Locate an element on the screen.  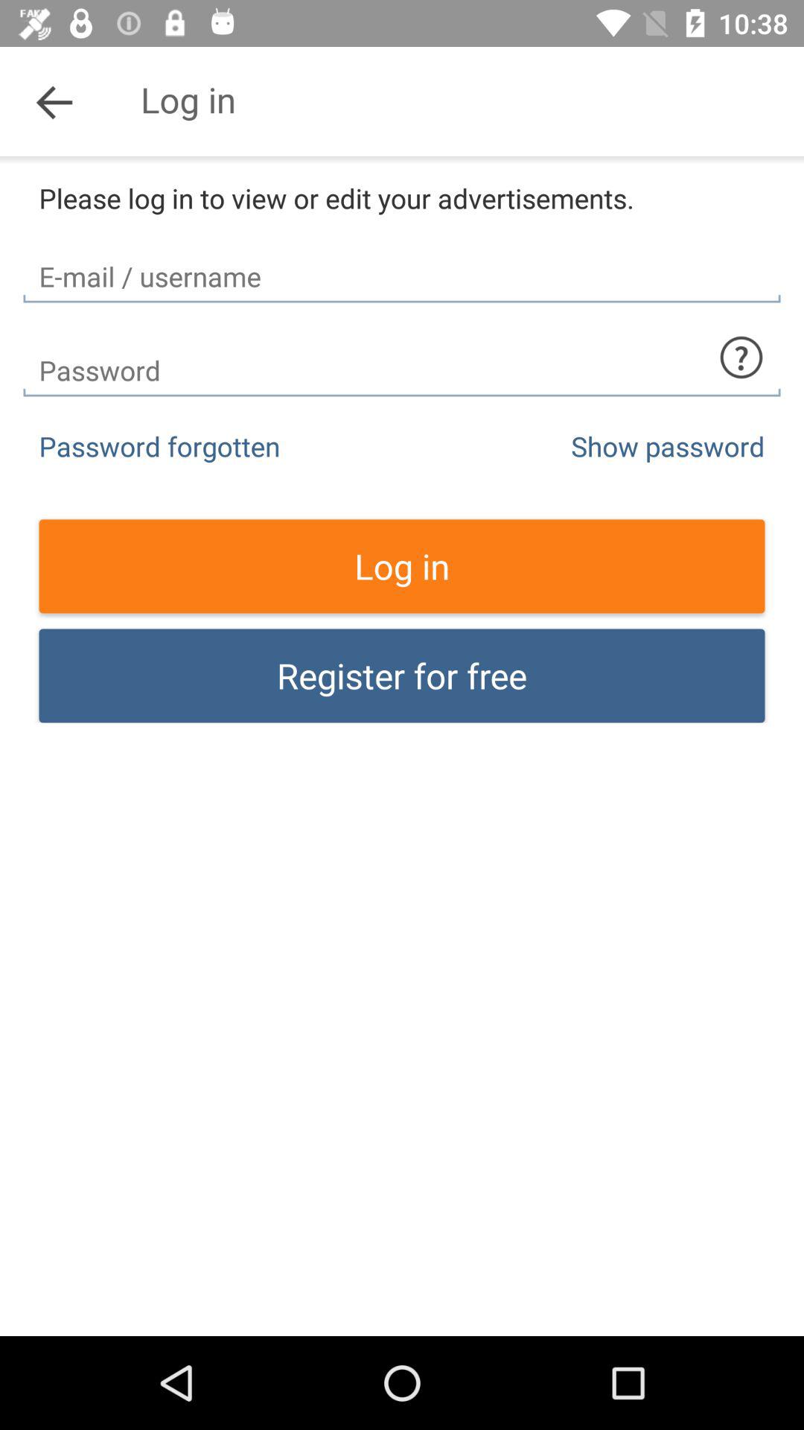
get help choosing a password is located at coordinates (741, 357).